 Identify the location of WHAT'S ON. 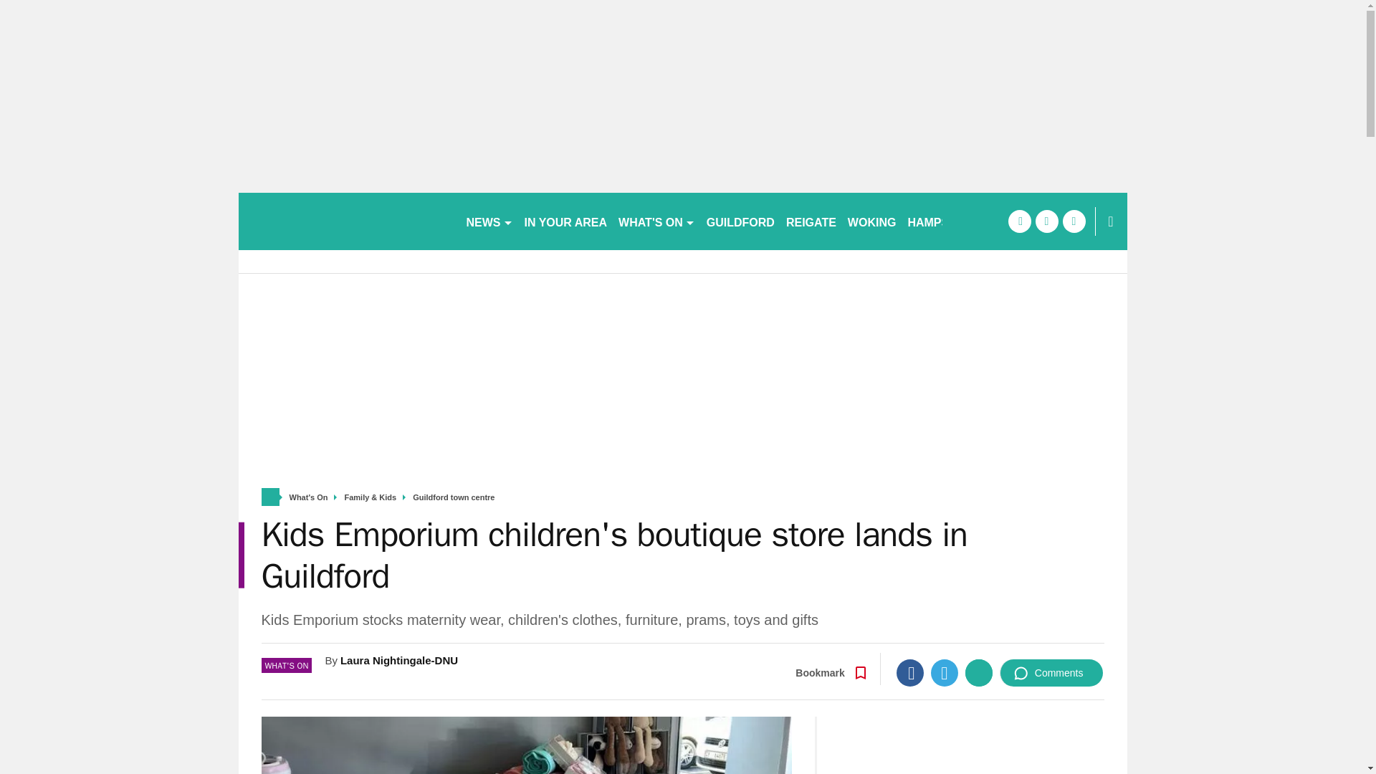
(656, 221).